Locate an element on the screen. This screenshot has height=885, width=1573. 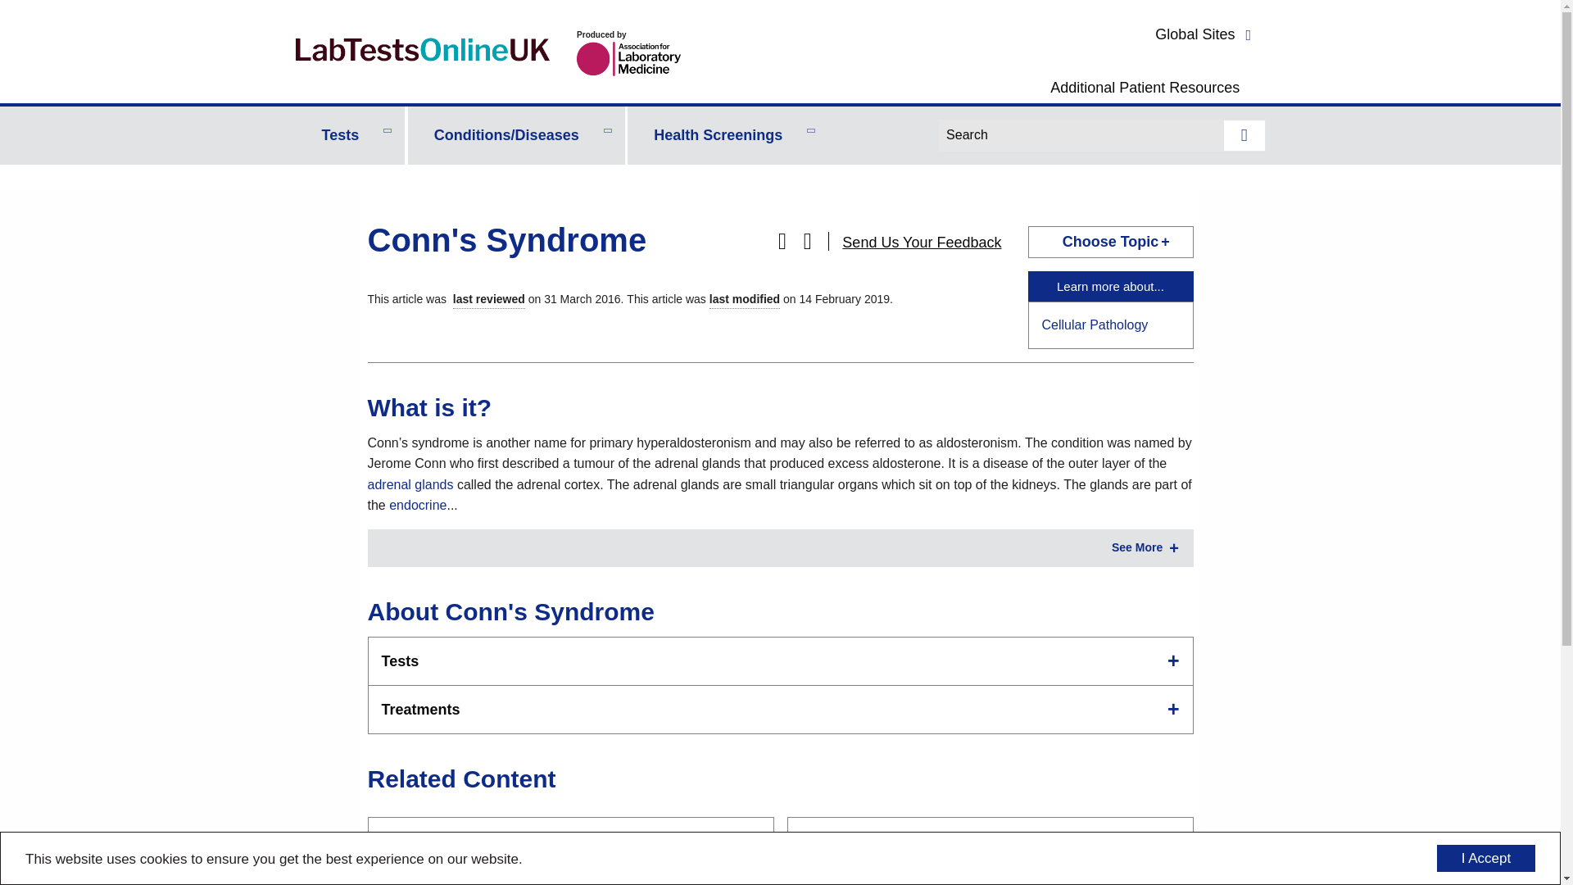
endocrine is located at coordinates (418, 505).